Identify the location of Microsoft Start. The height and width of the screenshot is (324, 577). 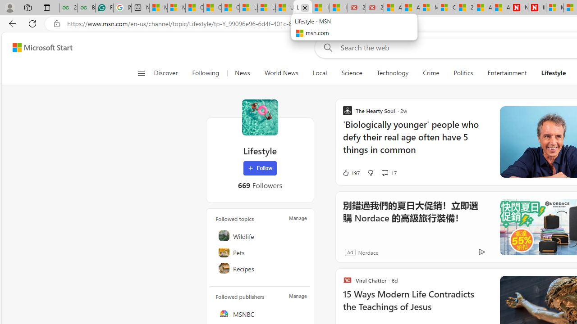
(42, 47).